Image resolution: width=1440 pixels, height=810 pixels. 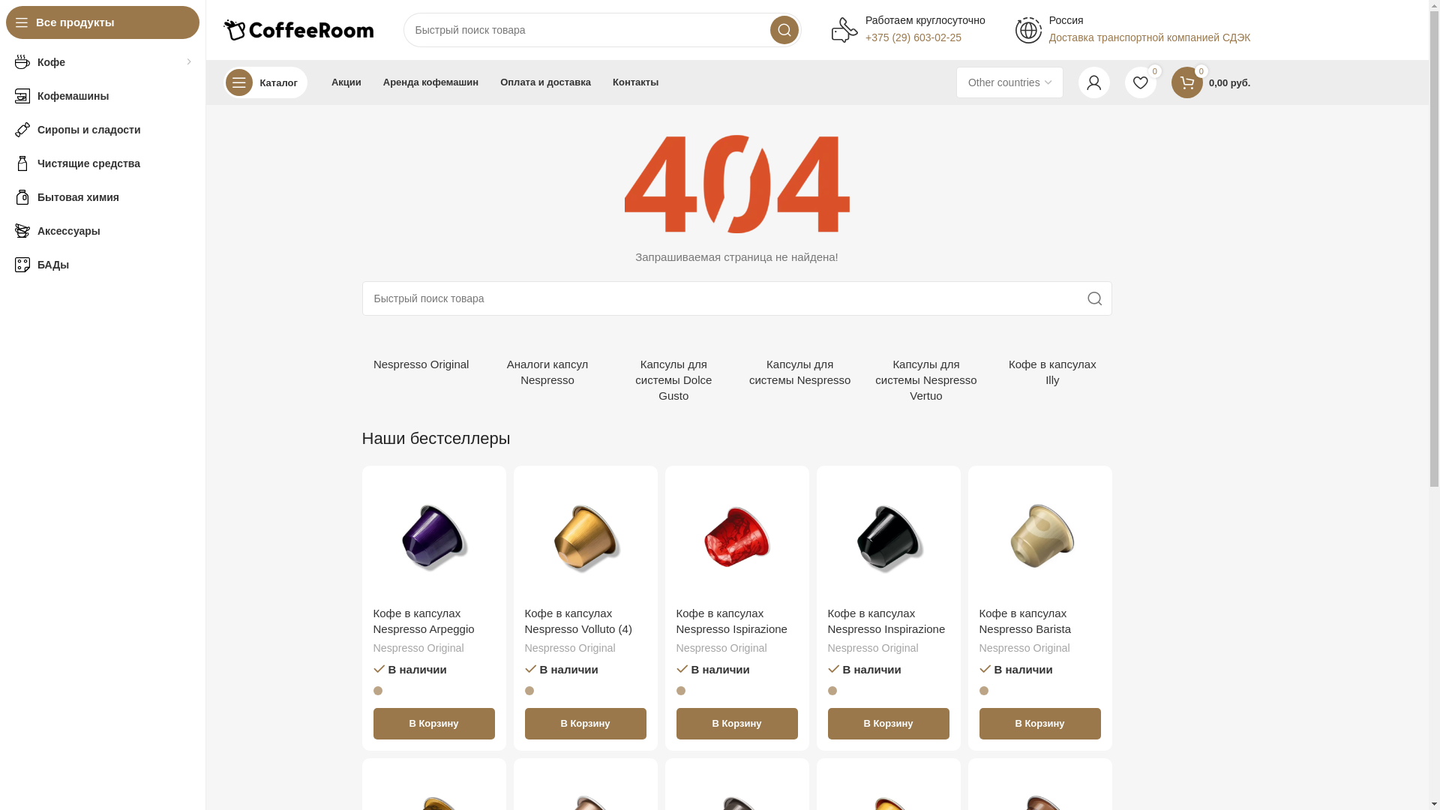 I want to click on 2 candy, so click(x=22, y=129).